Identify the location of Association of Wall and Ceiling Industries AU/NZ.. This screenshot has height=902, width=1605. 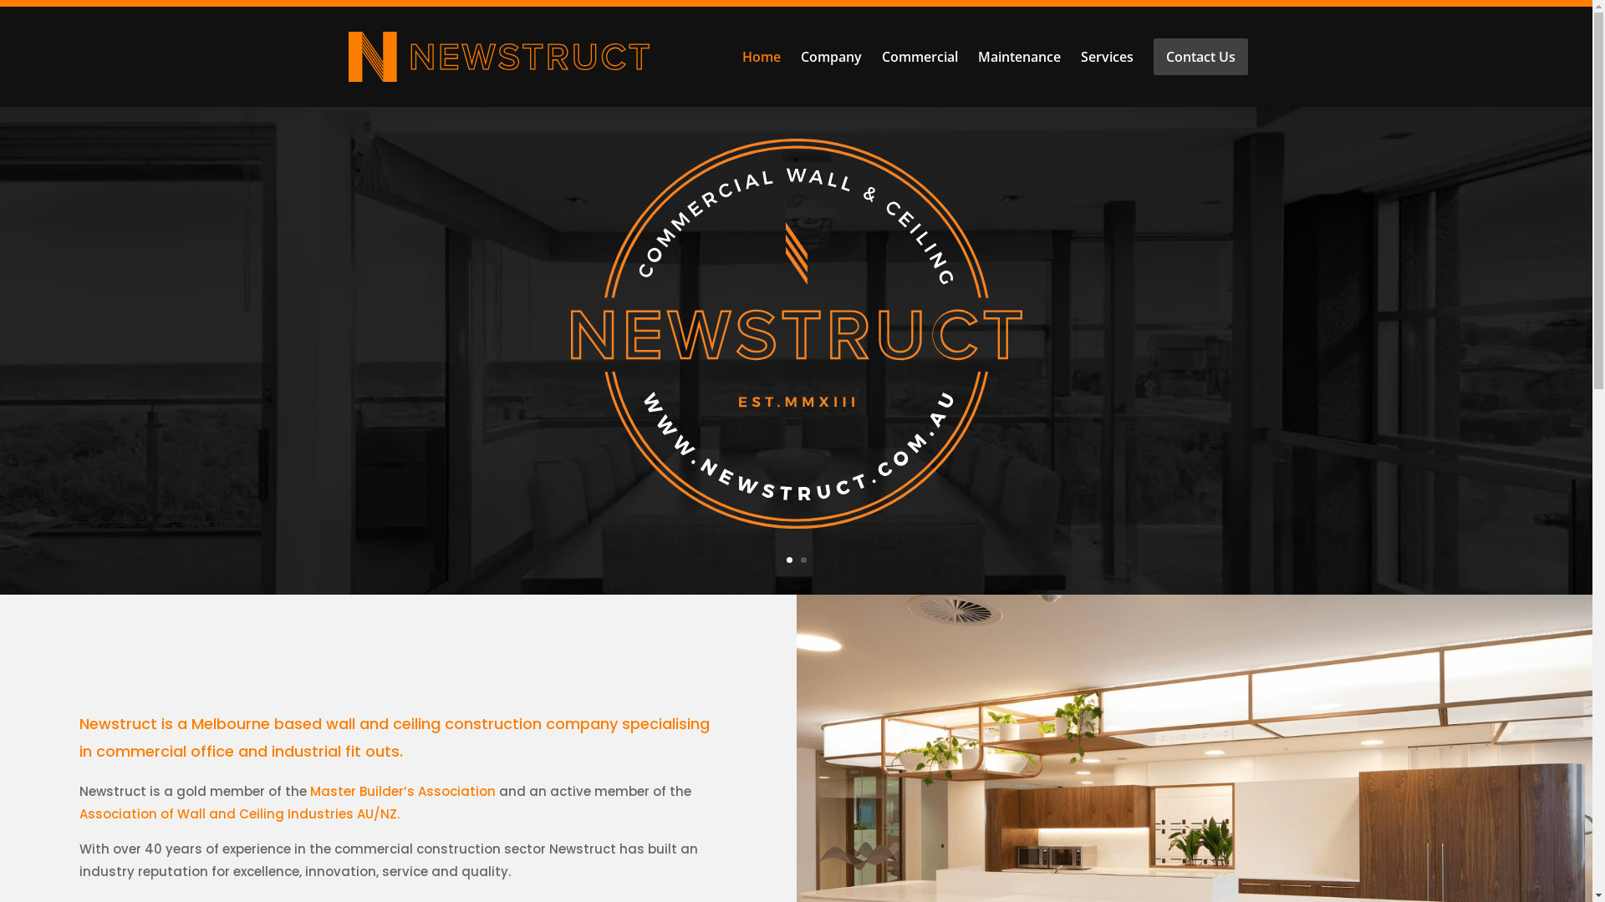
(239, 813).